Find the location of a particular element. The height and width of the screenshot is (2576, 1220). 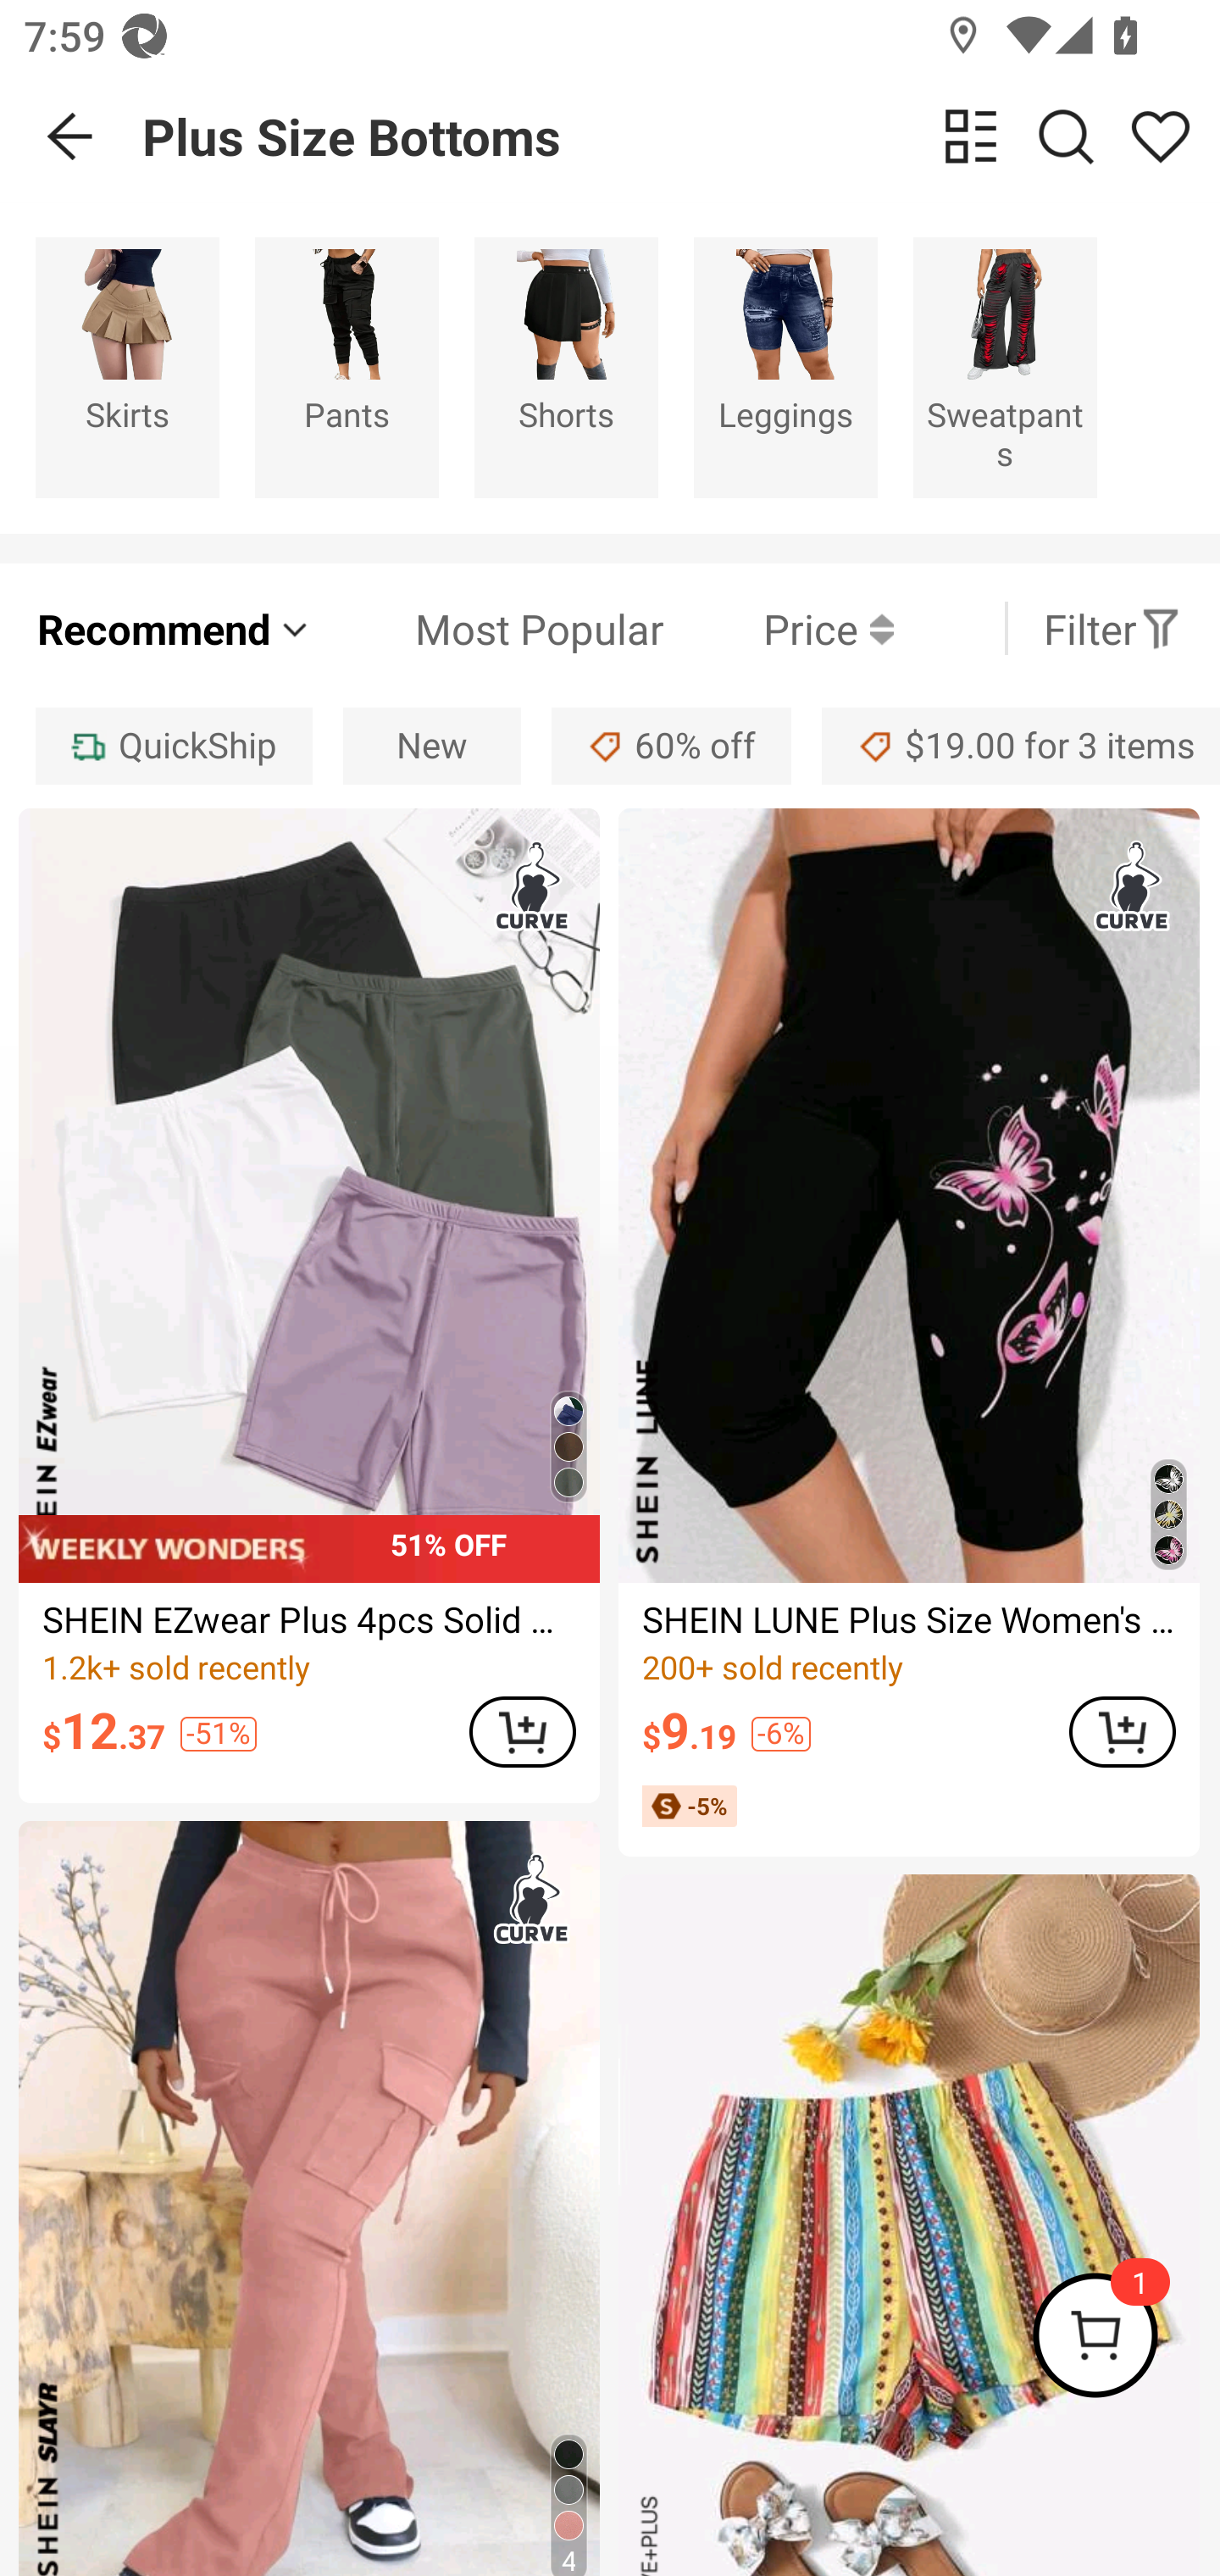

Share is located at coordinates (1160, 136).